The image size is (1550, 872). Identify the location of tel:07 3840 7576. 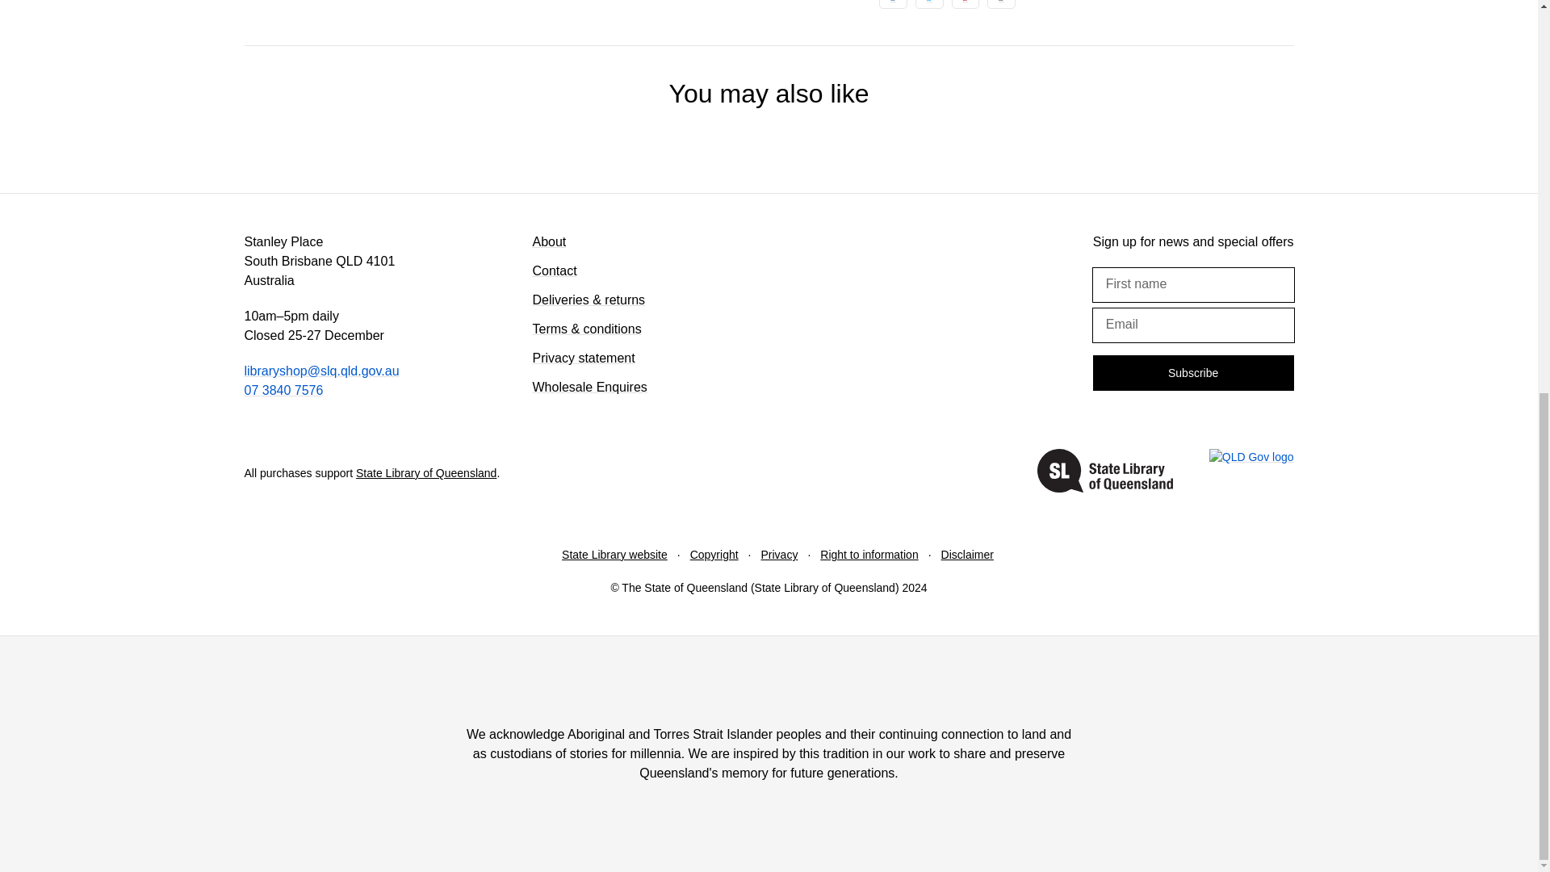
(283, 391).